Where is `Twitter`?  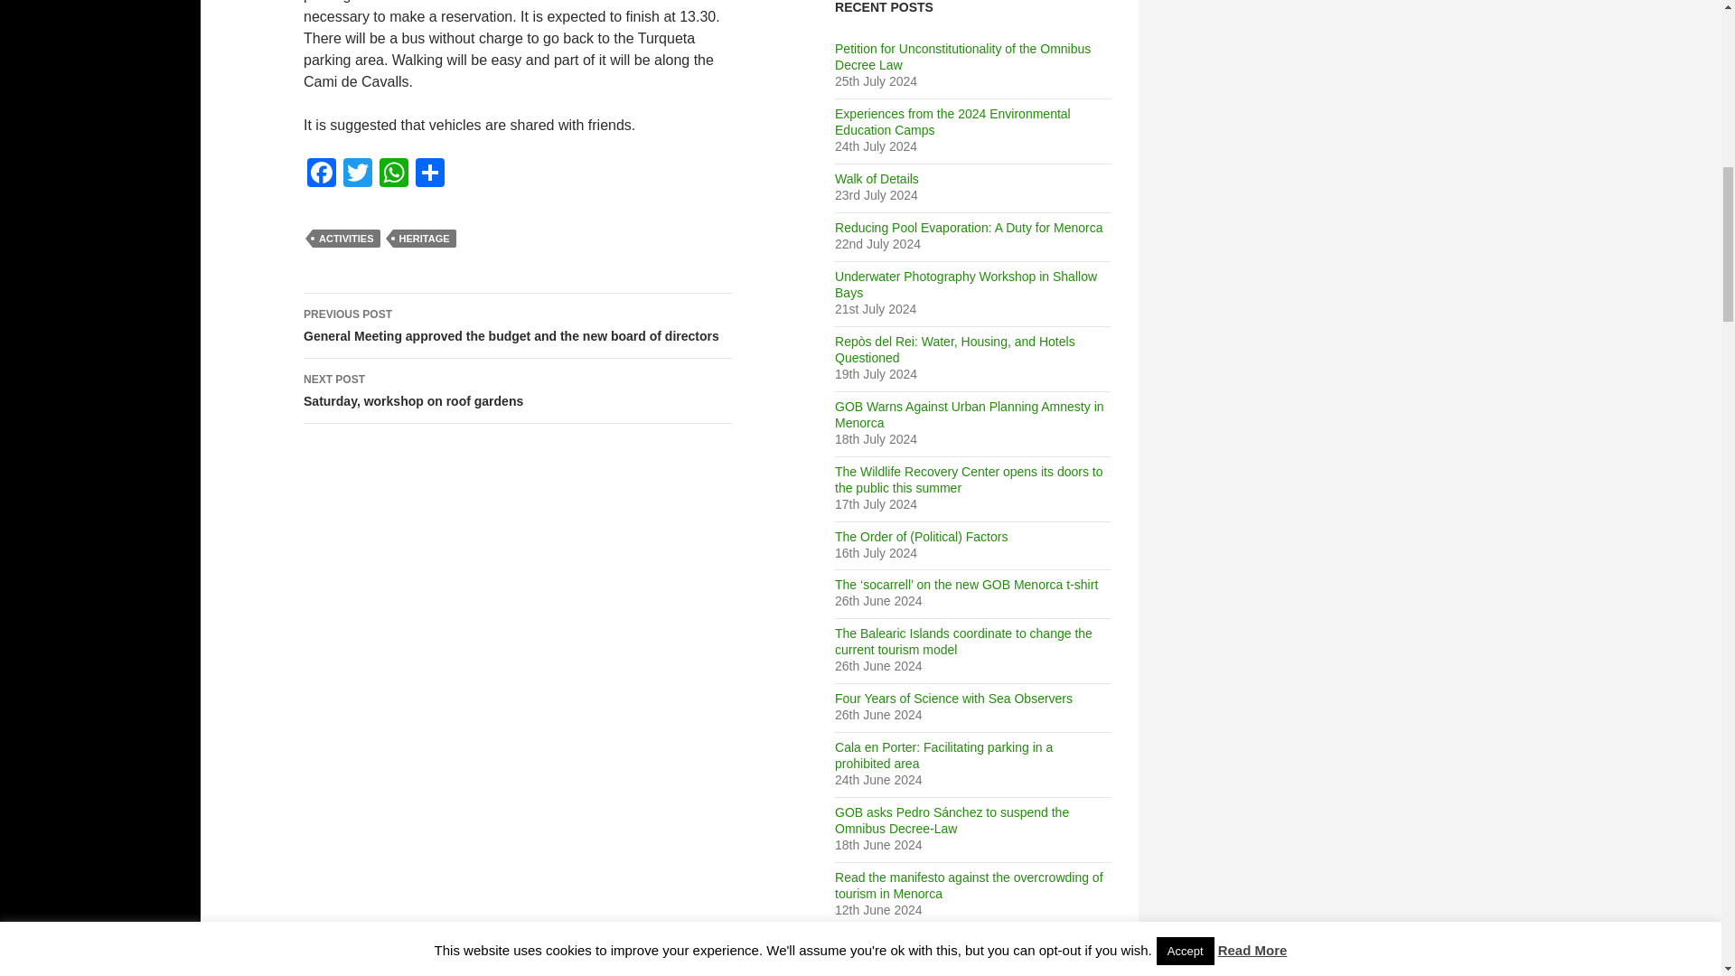
Twitter is located at coordinates (358, 174).